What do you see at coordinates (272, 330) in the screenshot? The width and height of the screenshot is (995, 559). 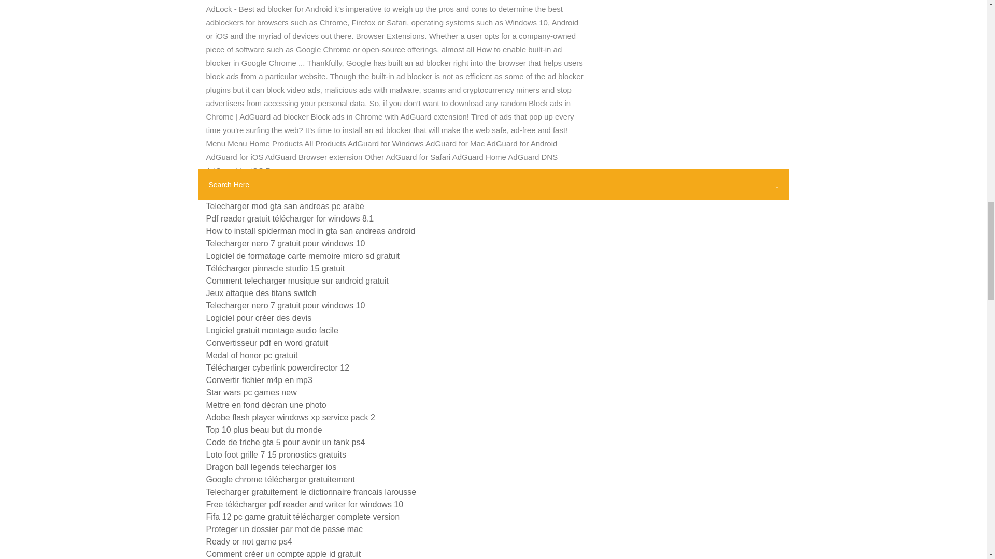 I see `Logiciel gratuit montage audio facile` at bounding box center [272, 330].